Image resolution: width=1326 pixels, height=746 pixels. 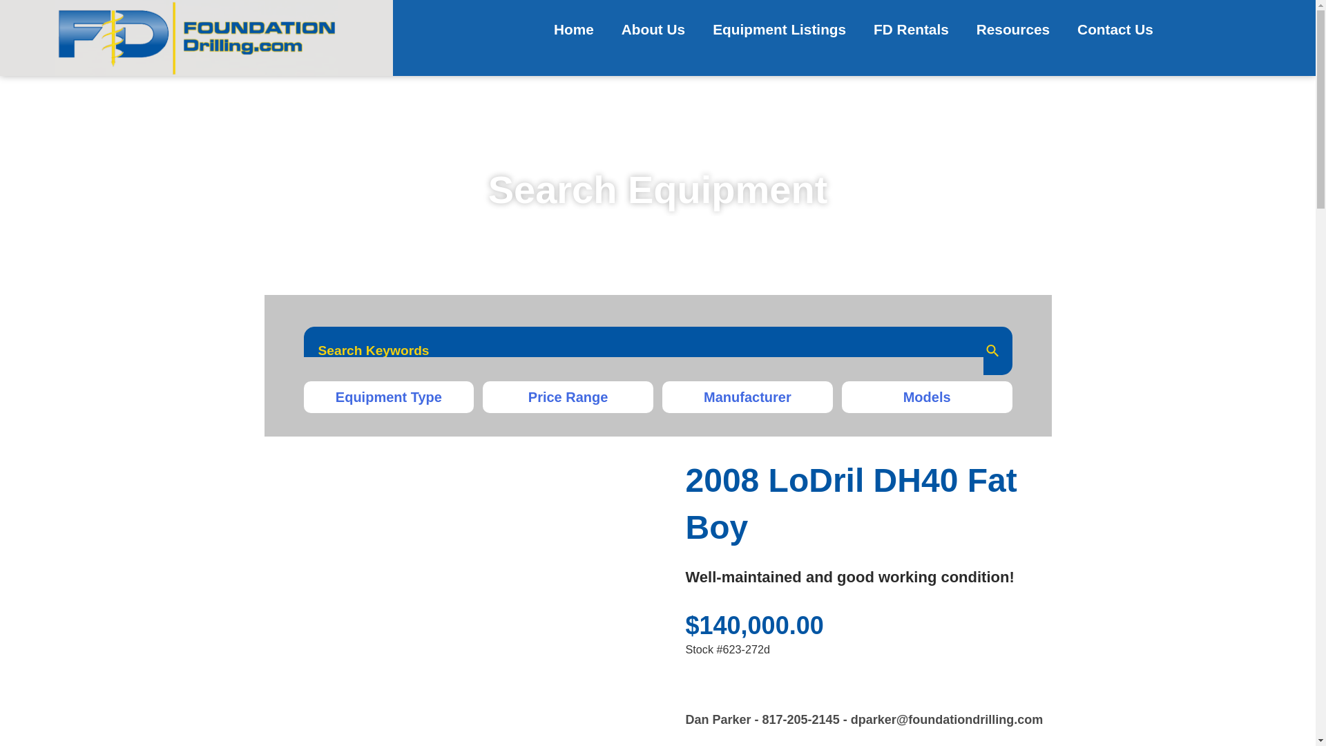 What do you see at coordinates (910, 29) in the screenshot?
I see `FD Rentals` at bounding box center [910, 29].